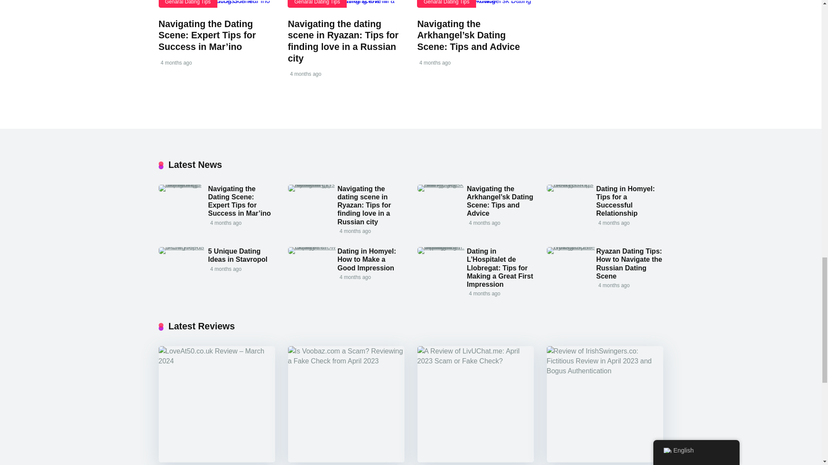  I want to click on Genaral Dating Tips, so click(317, 3).